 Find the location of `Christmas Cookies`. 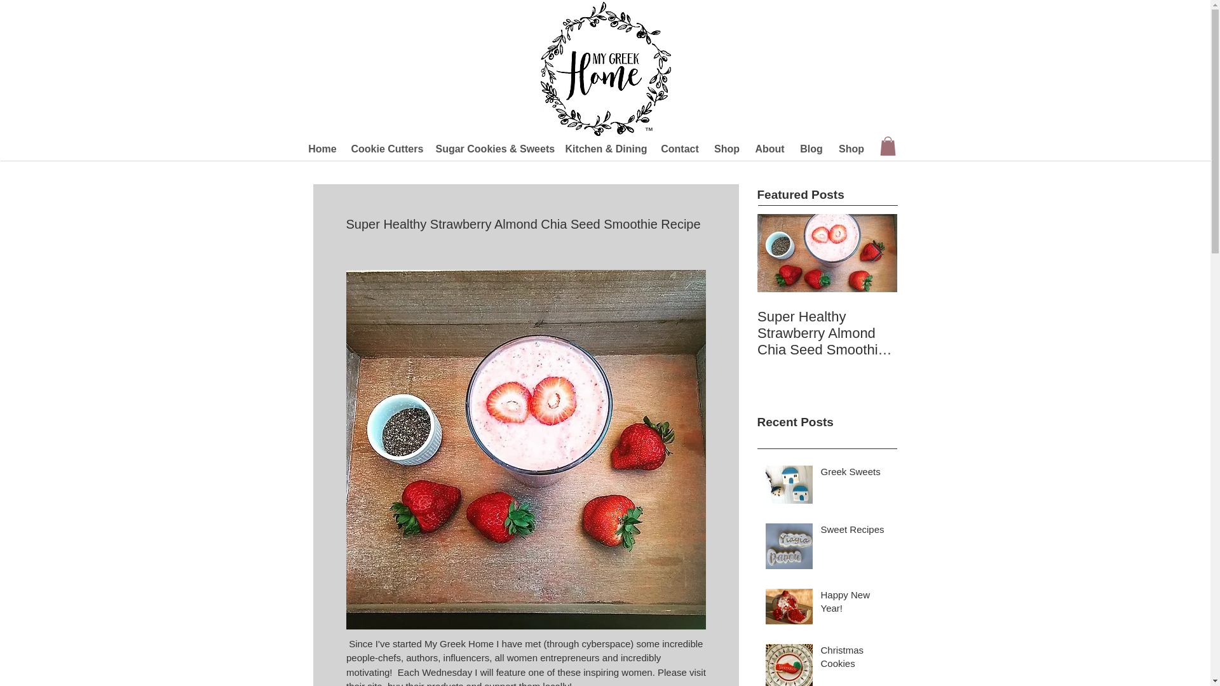

Christmas Cookies is located at coordinates (855, 659).